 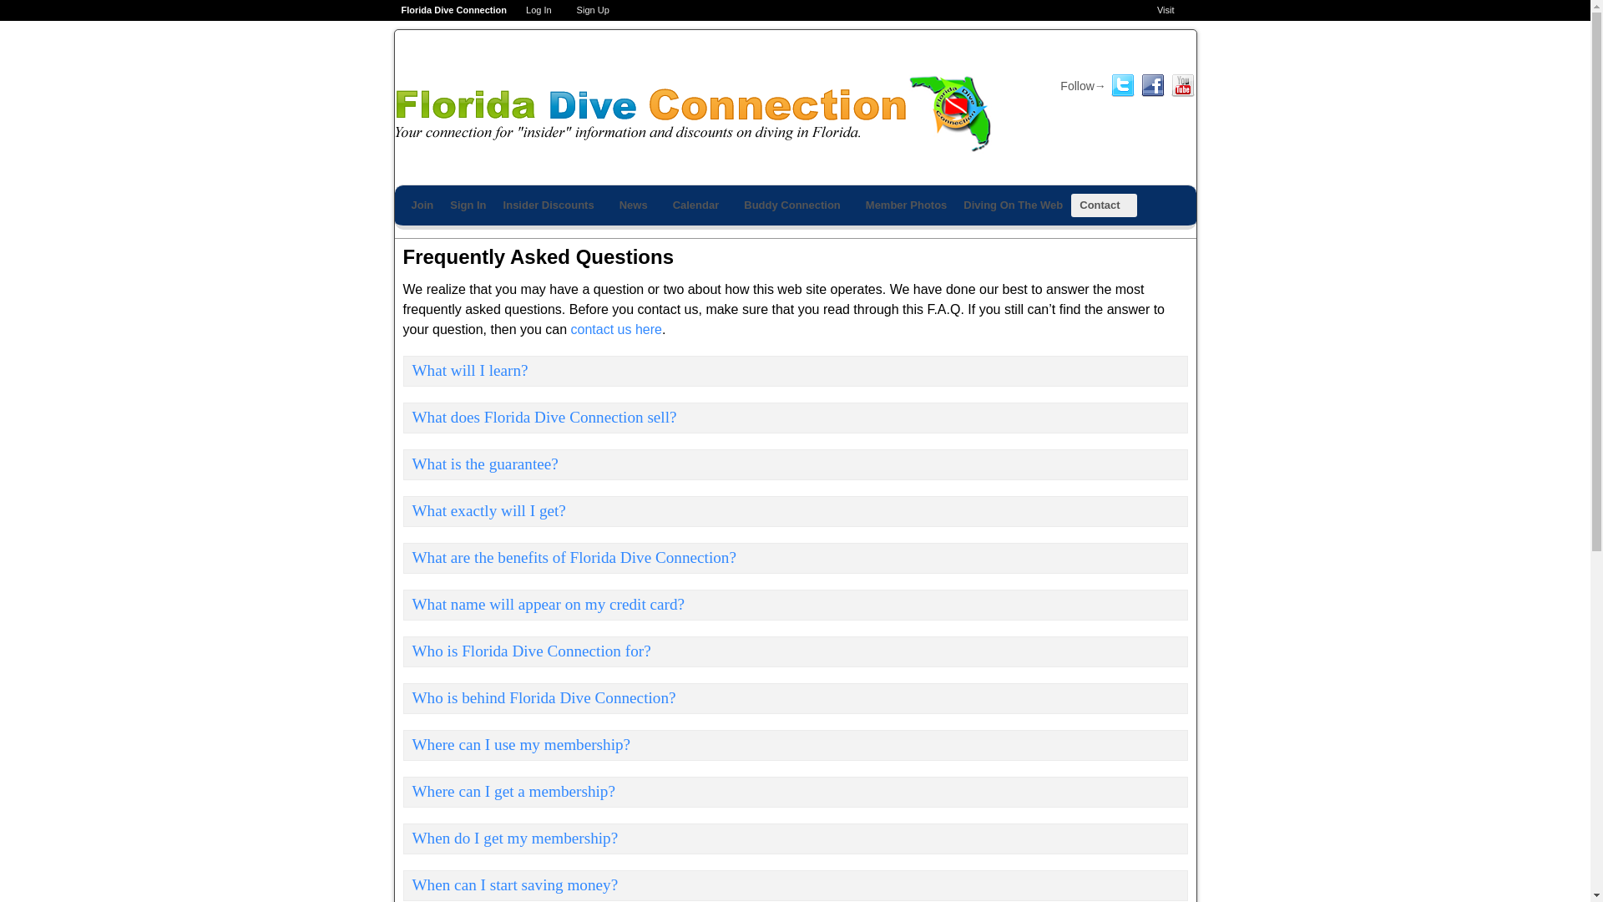 What do you see at coordinates (422, 205) in the screenshot?
I see `Join Florida Dive Connection` at bounding box center [422, 205].